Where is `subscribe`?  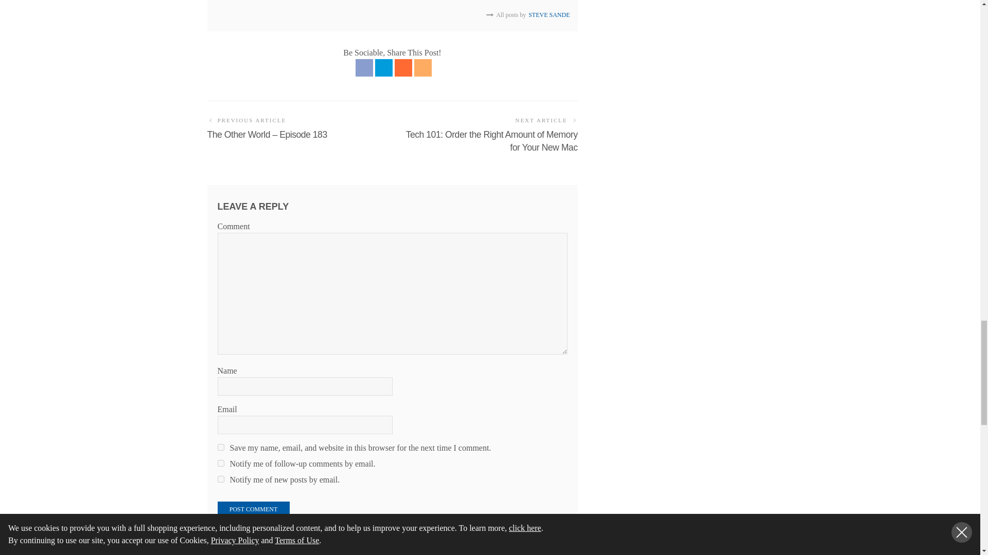
subscribe is located at coordinates (220, 464).